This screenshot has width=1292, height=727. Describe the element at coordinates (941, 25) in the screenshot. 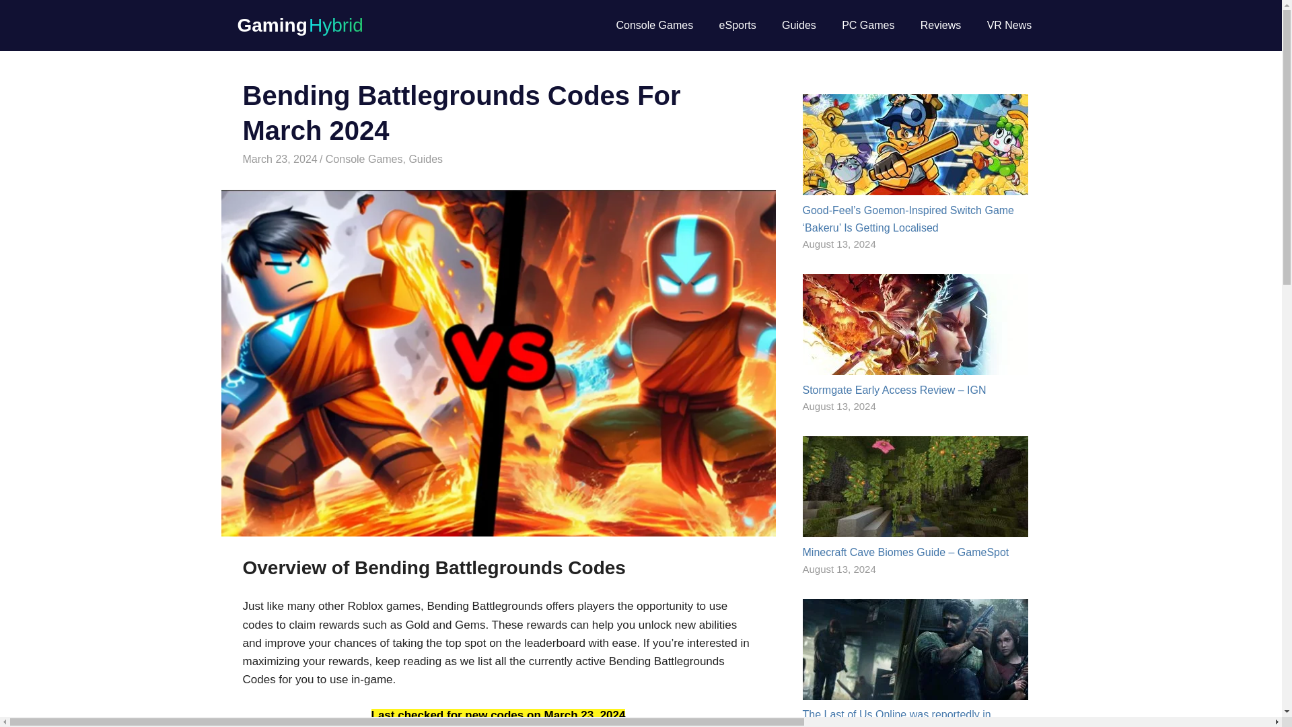

I see `Reviews` at that location.